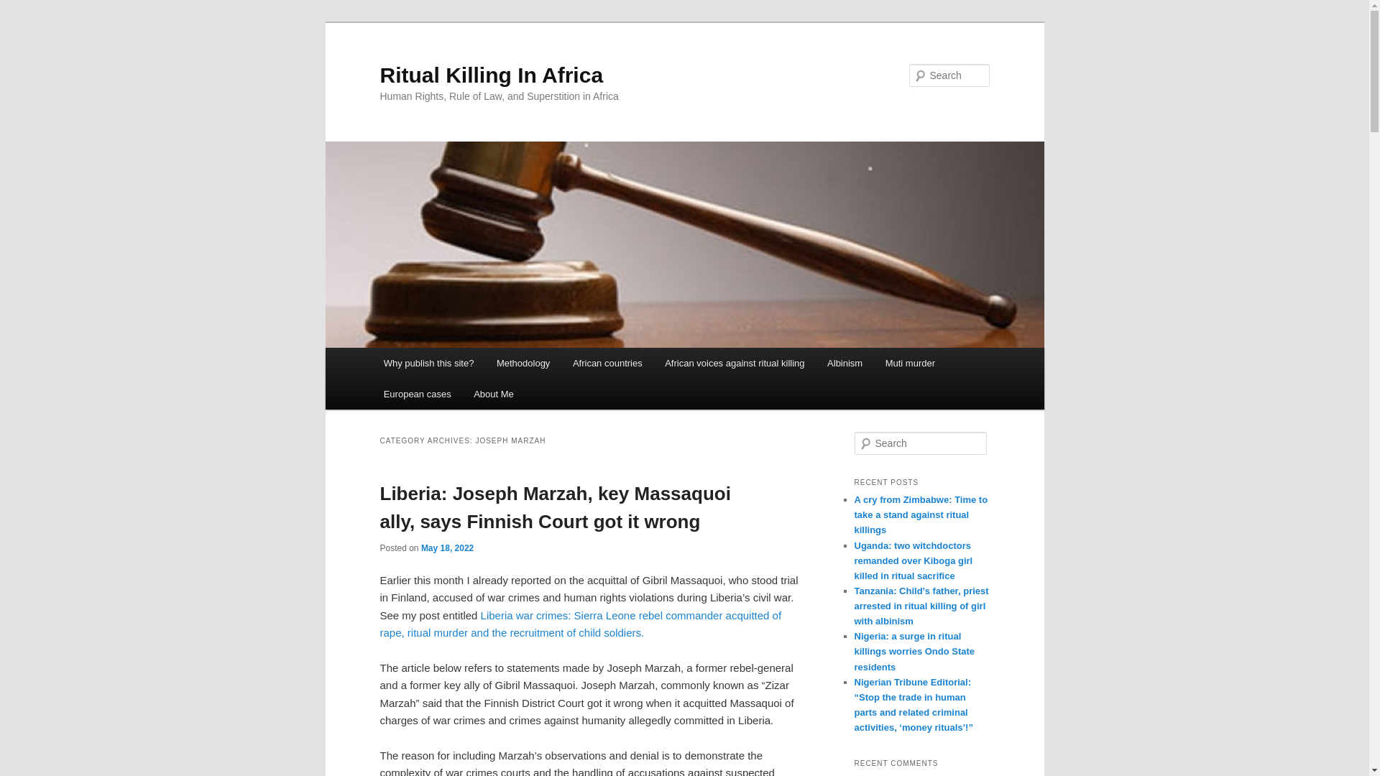 The image size is (1380, 776). I want to click on Ritual Killing In Africa, so click(492, 75).